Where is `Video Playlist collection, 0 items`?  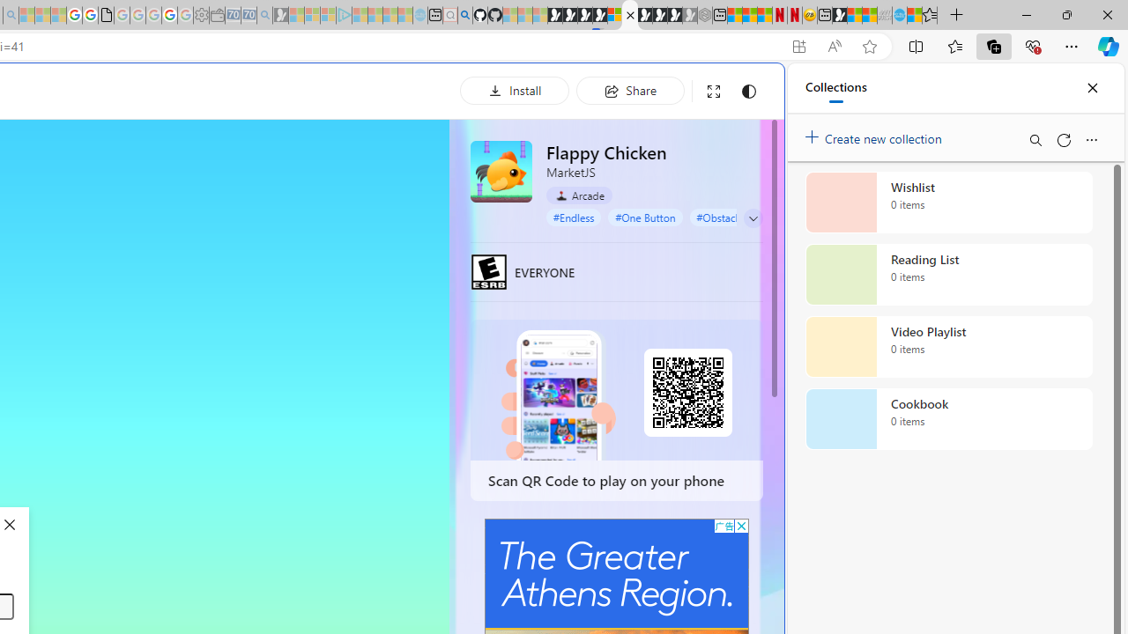 Video Playlist collection, 0 items is located at coordinates (948, 347).